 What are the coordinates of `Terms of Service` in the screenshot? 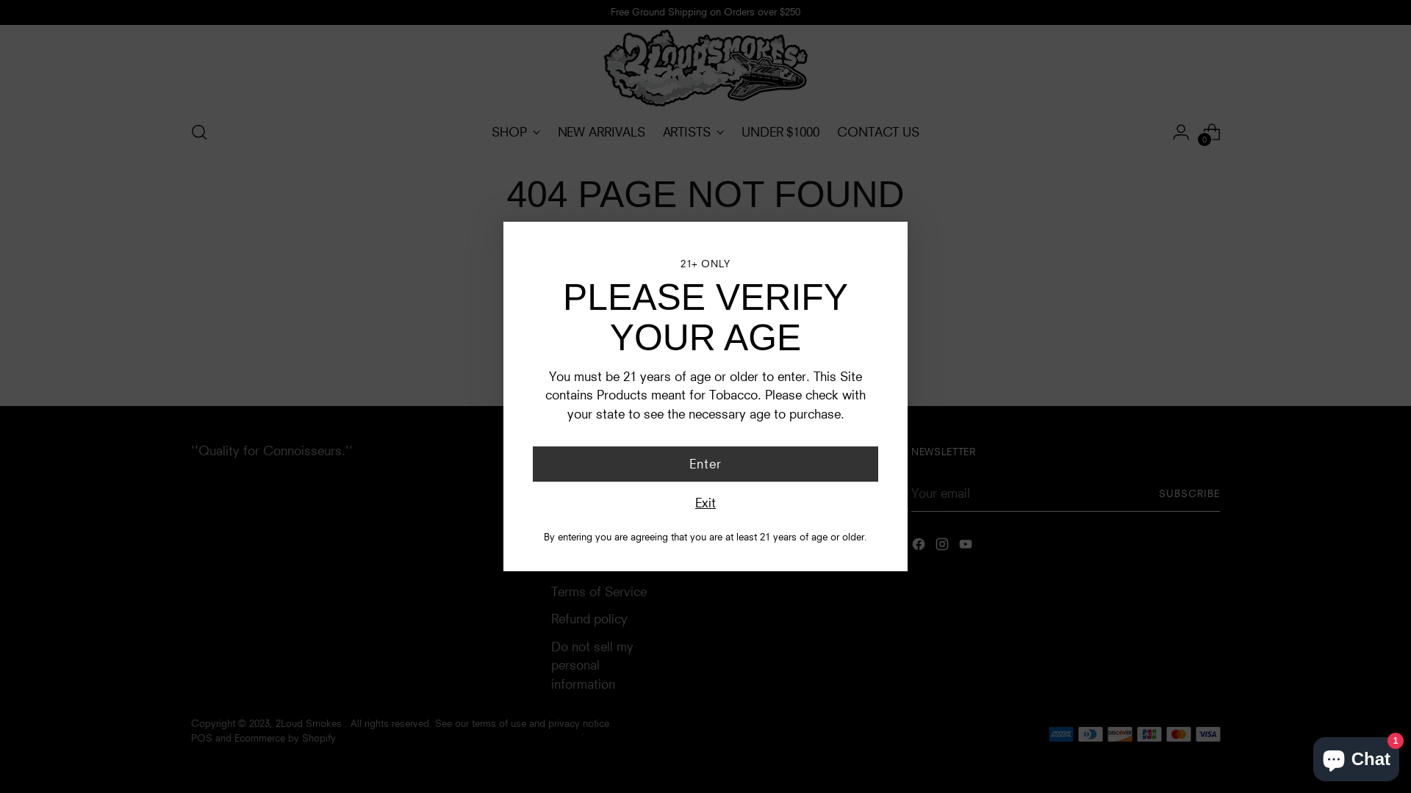 It's located at (599, 592).